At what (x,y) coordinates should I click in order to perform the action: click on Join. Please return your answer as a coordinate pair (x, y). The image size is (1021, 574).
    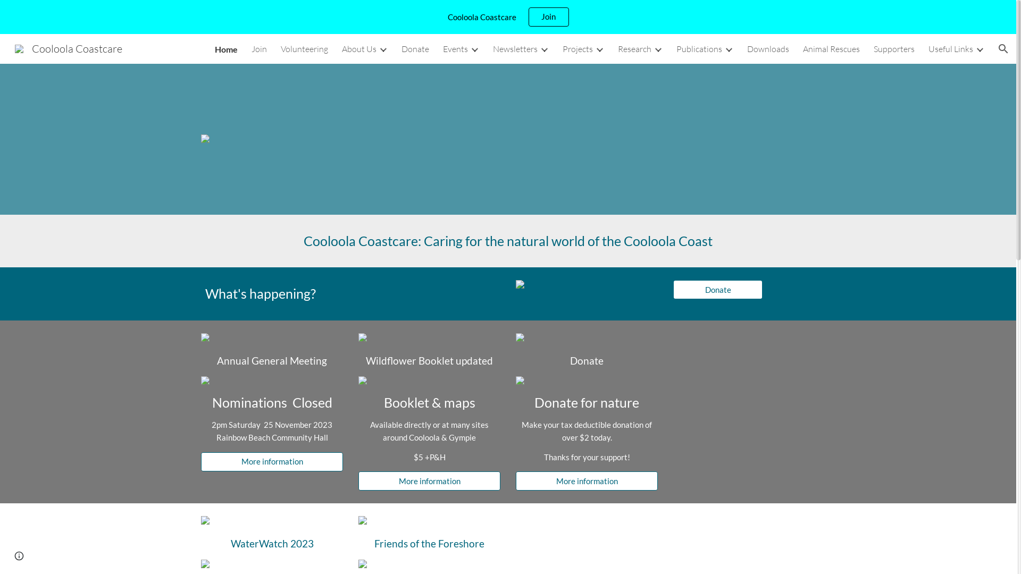
    Looking at the image, I should click on (548, 17).